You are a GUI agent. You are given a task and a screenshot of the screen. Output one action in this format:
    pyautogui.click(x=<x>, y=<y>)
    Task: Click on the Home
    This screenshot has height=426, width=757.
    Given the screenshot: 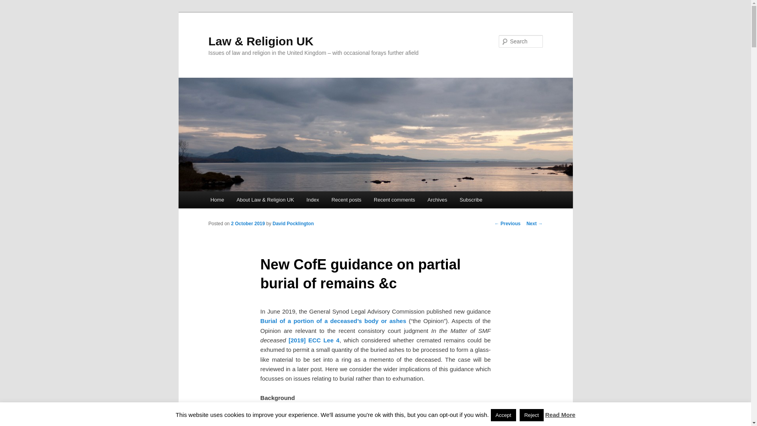 What is the action you would take?
    pyautogui.click(x=217, y=200)
    